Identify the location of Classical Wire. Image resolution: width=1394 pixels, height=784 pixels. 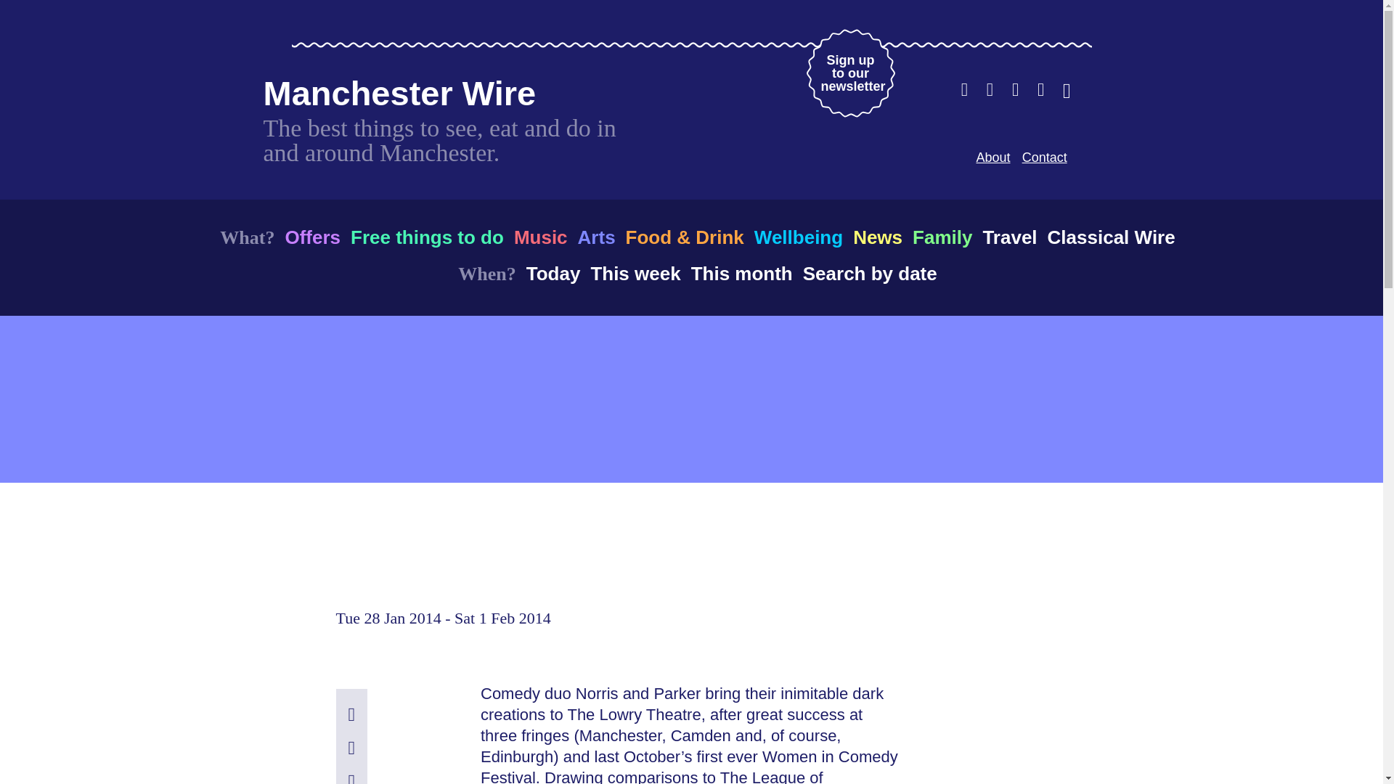
(1111, 237).